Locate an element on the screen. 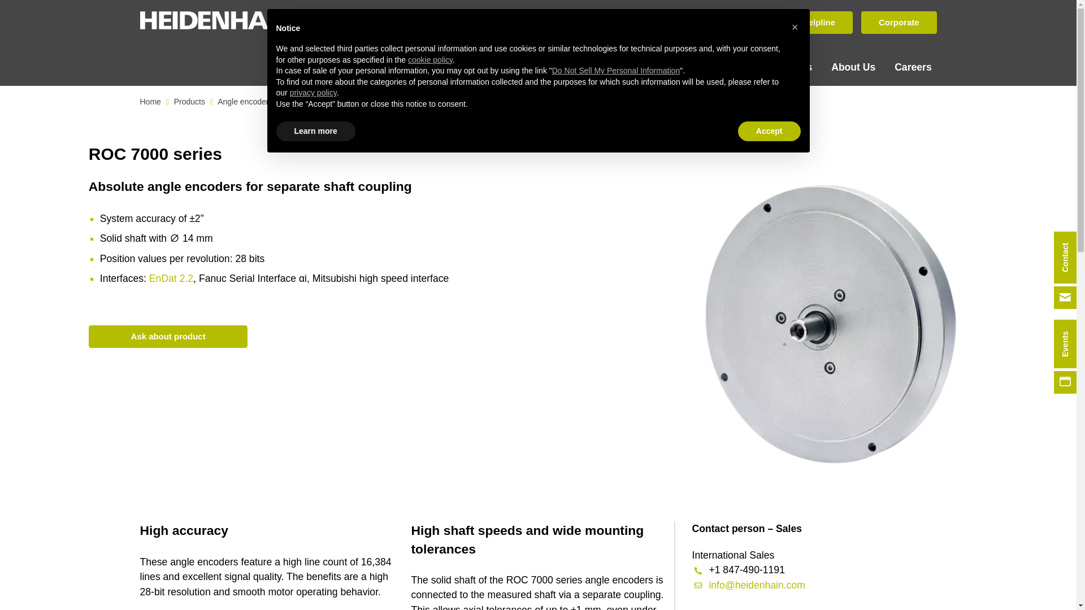 The height and width of the screenshot is (610, 1085). Contact is located at coordinates (743, 23).